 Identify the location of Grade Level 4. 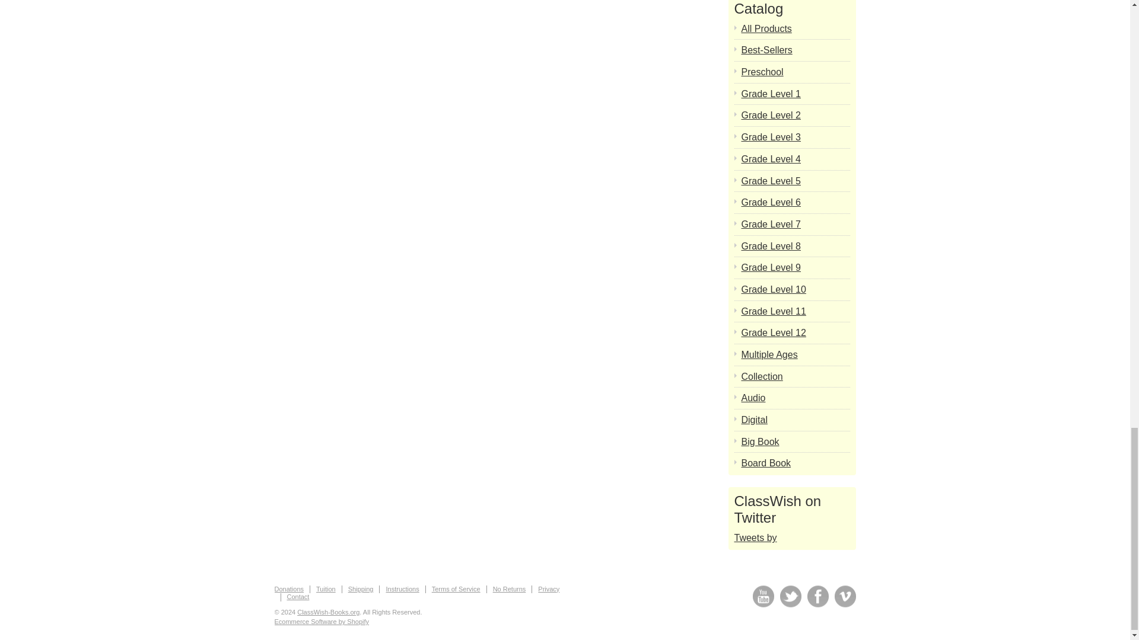
(795, 159).